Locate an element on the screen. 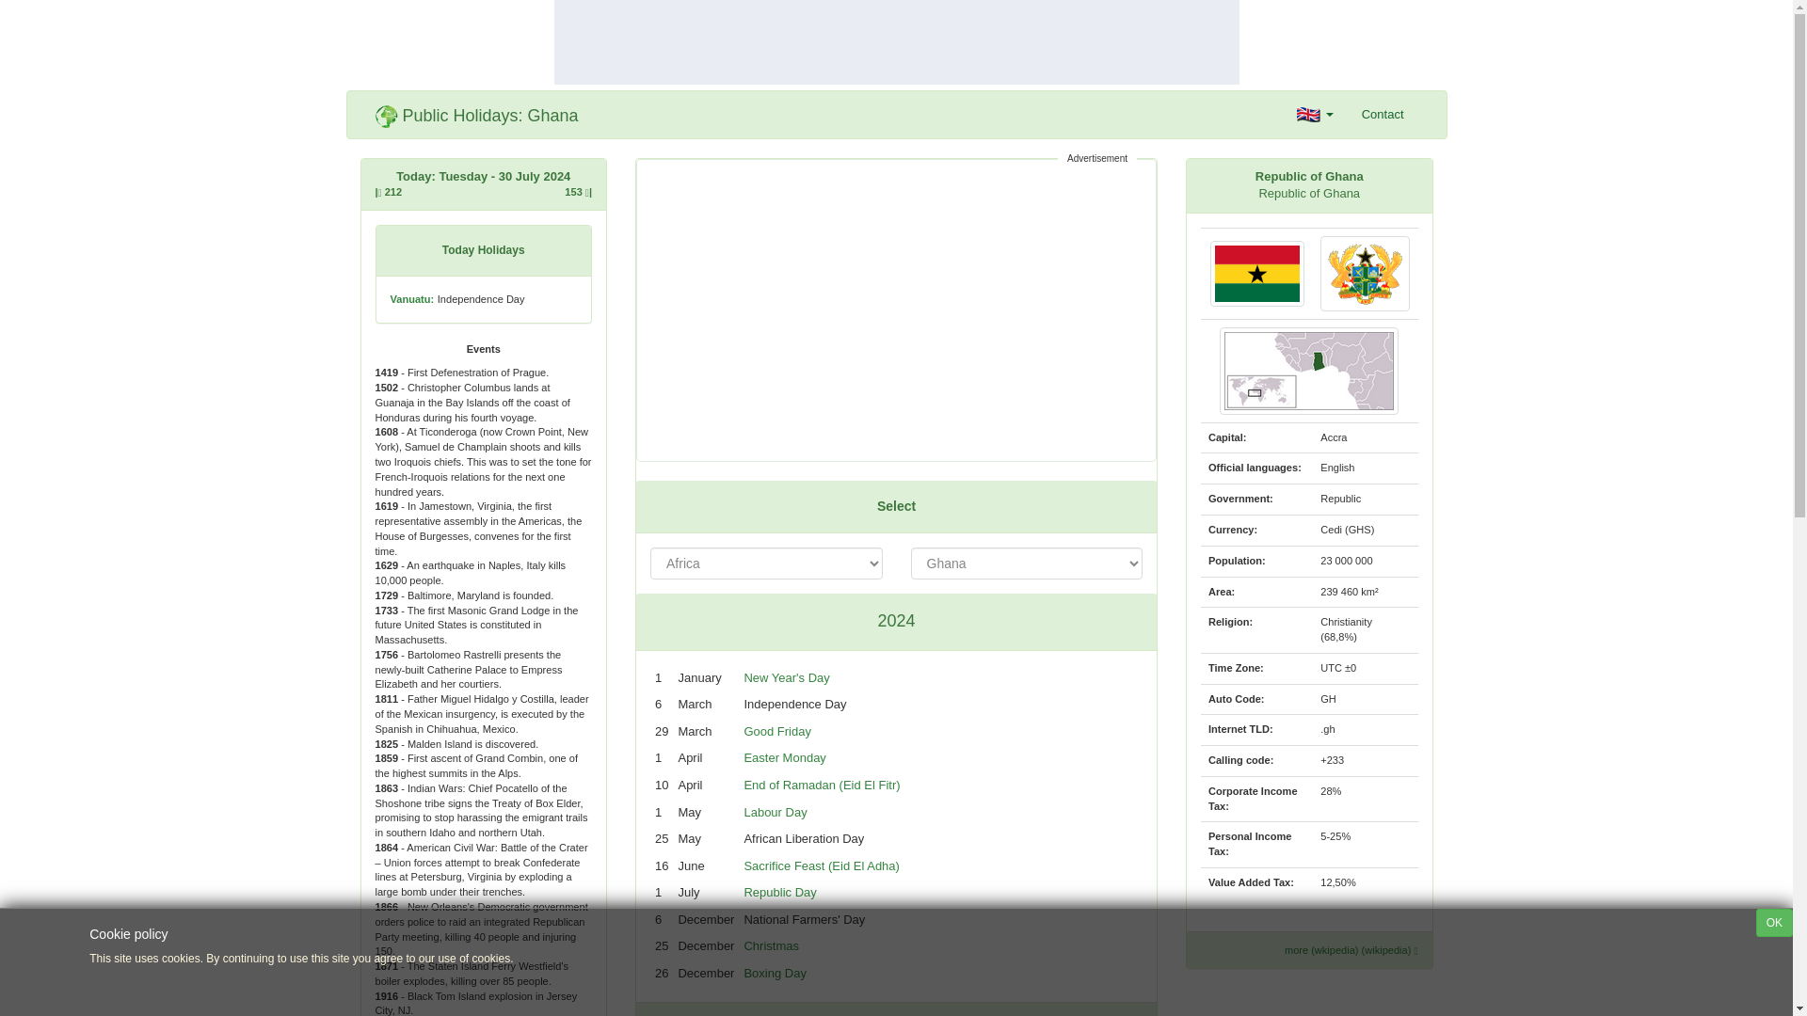 The height and width of the screenshot is (1016, 1807). Good Friday is located at coordinates (777, 732).